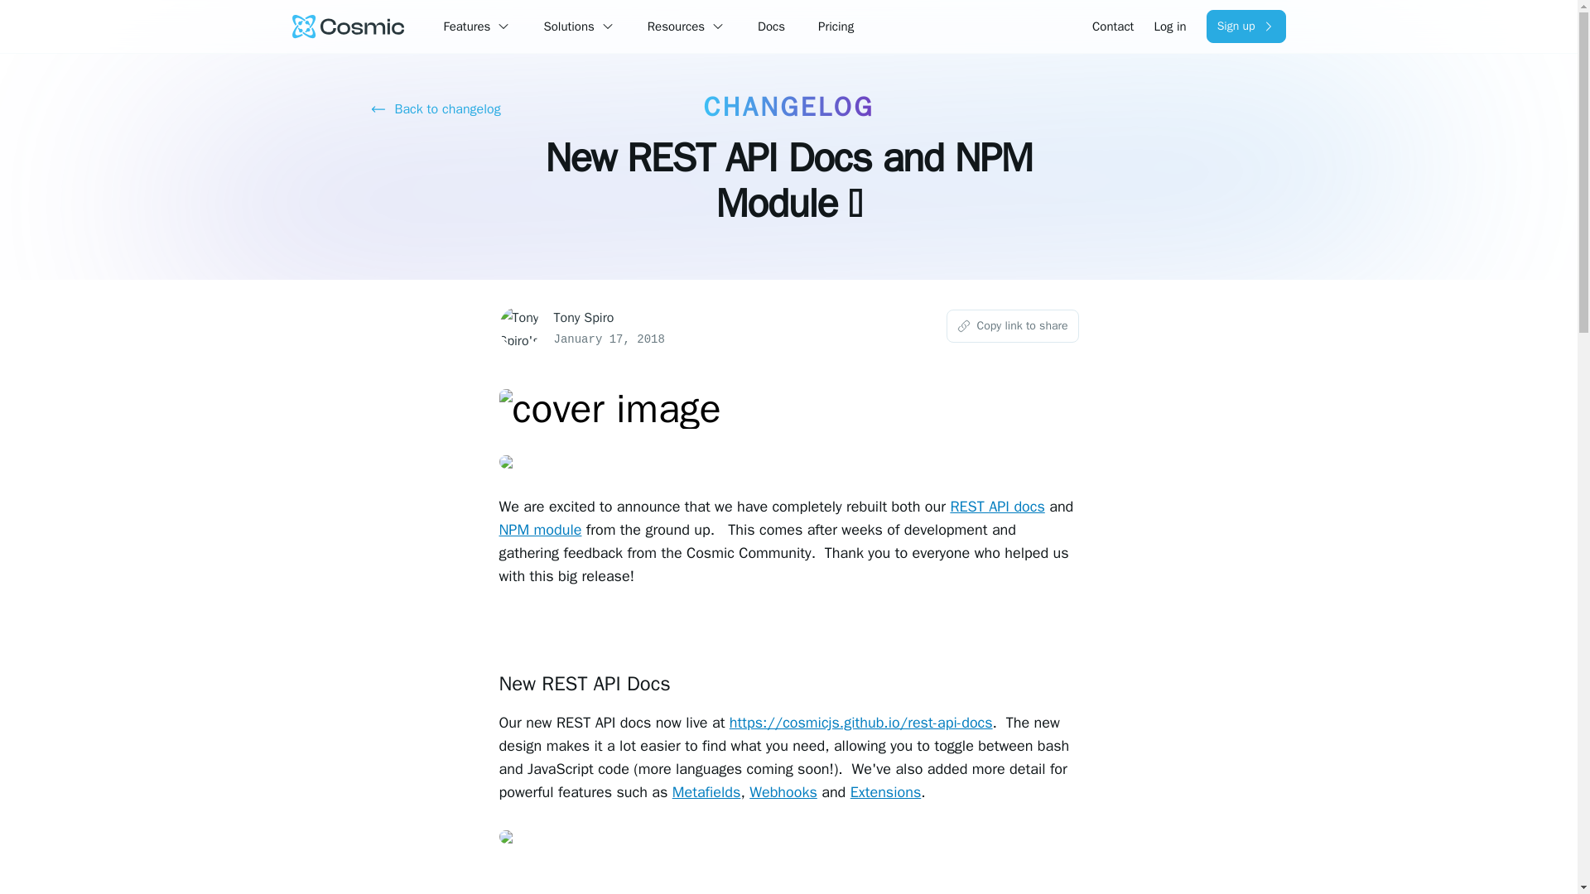 The width and height of the screenshot is (1590, 894). What do you see at coordinates (568, 26) in the screenshot?
I see `Solutions` at bounding box center [568, 26].